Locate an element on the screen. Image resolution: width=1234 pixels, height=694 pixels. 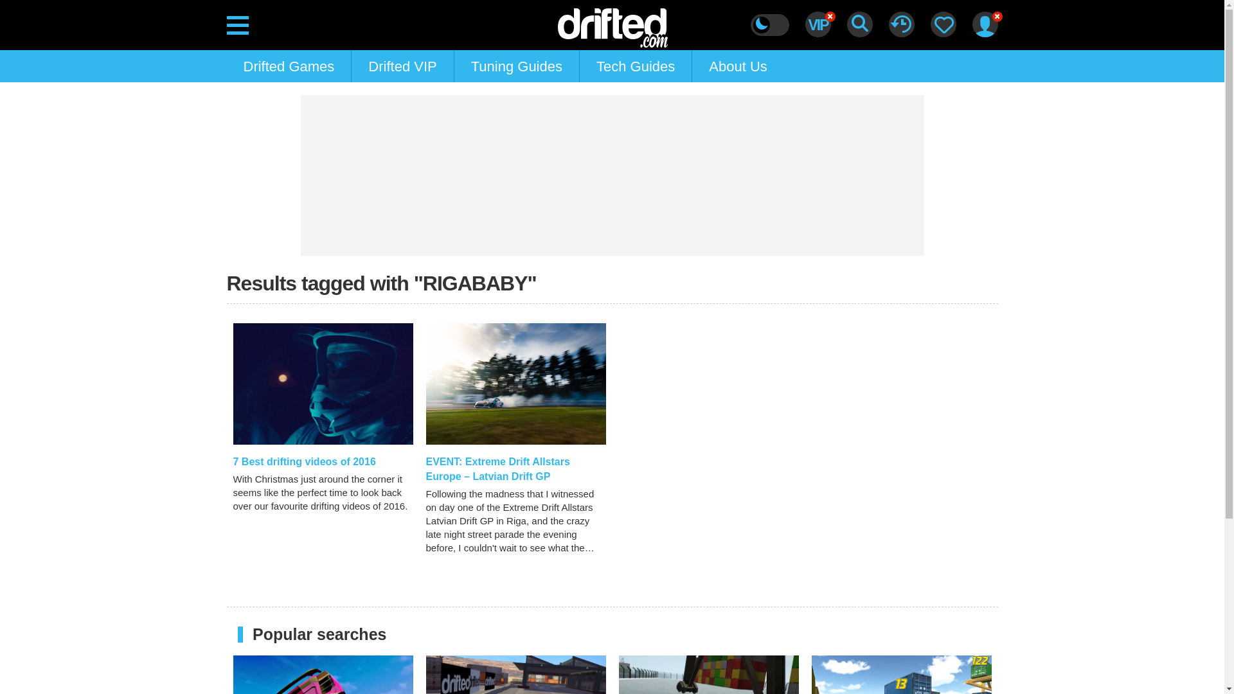
Drifted Games is located at coordinates (288, 66).